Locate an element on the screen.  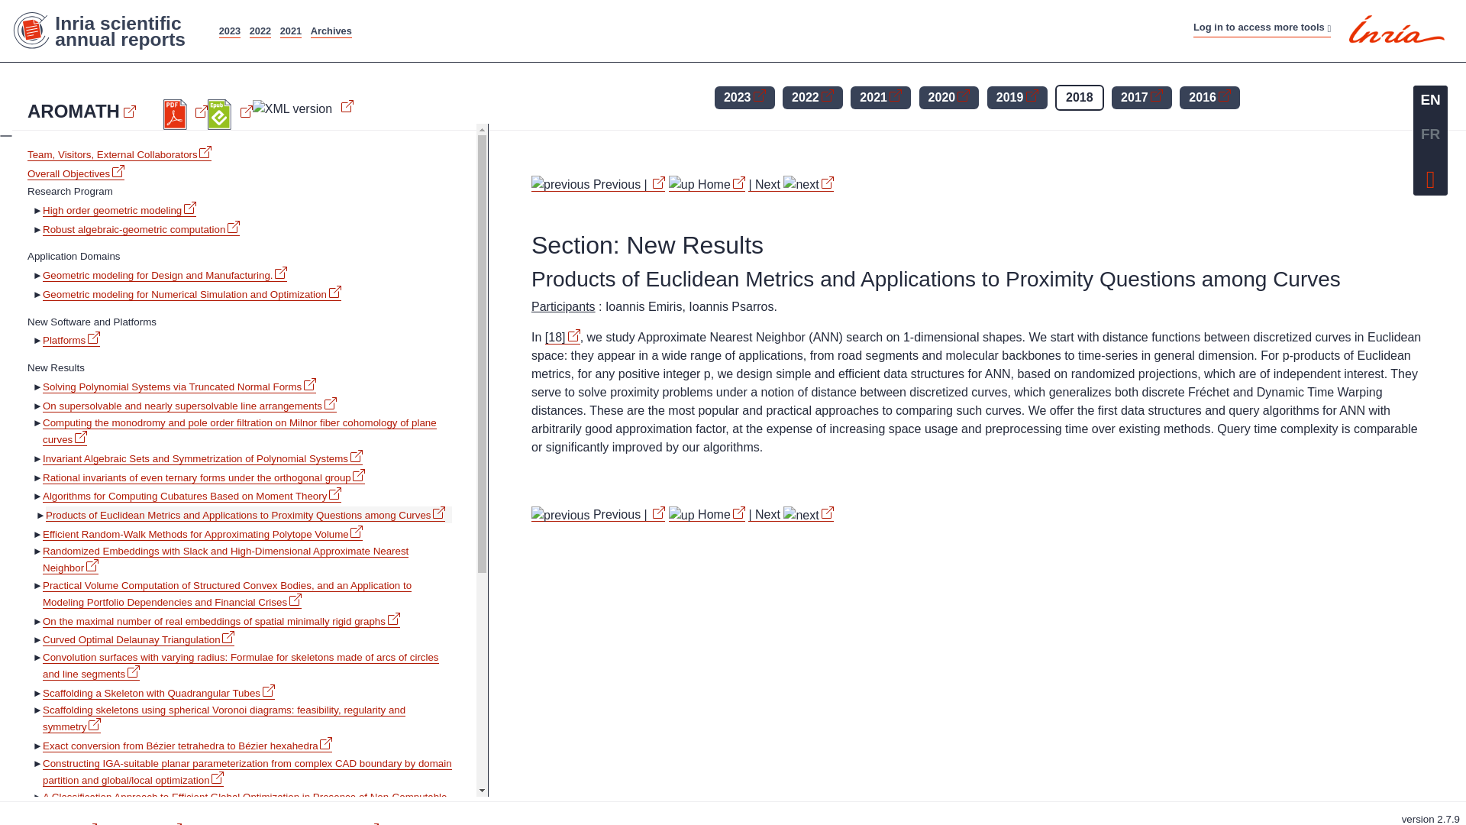
 FR: Use french language is located at coordinates (1430, 134).